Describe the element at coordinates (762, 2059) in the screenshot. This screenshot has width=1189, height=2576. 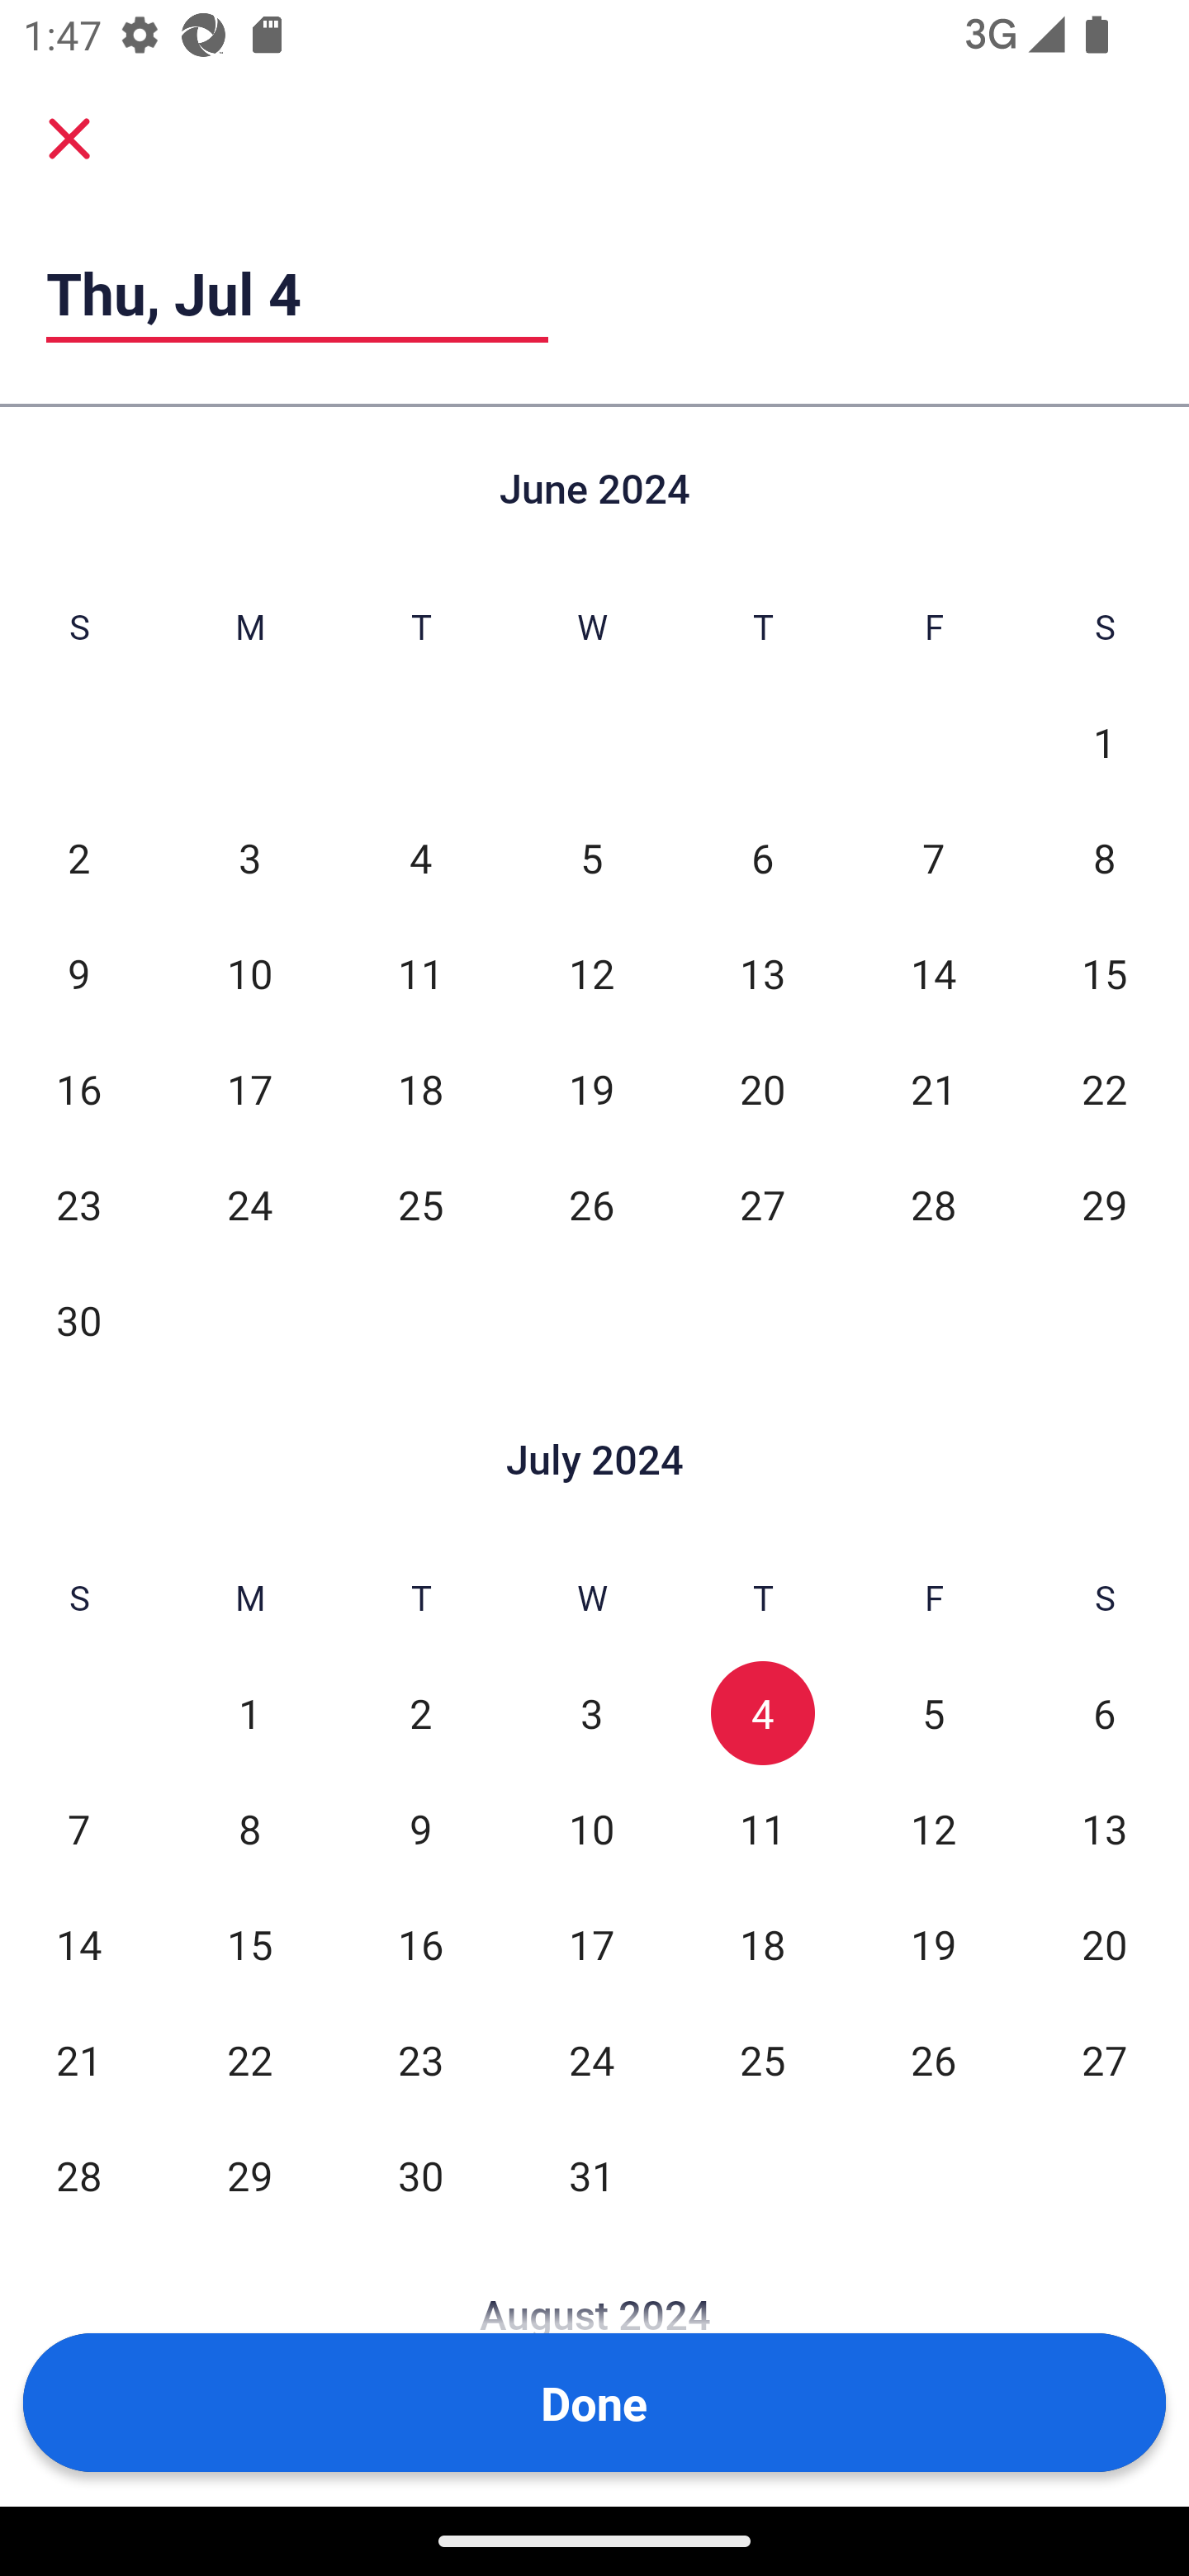
I see `25 Thu, Jul 25, Not Selected` at that location.